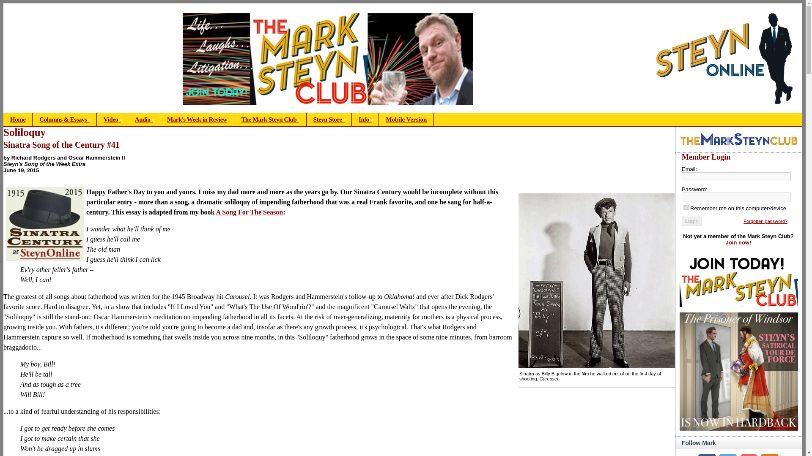 This screenshot has height=456, width=812. What do you see at coordinates (692, 221) in the screenshot?
I see `Login` at bounding box center [692, 221].